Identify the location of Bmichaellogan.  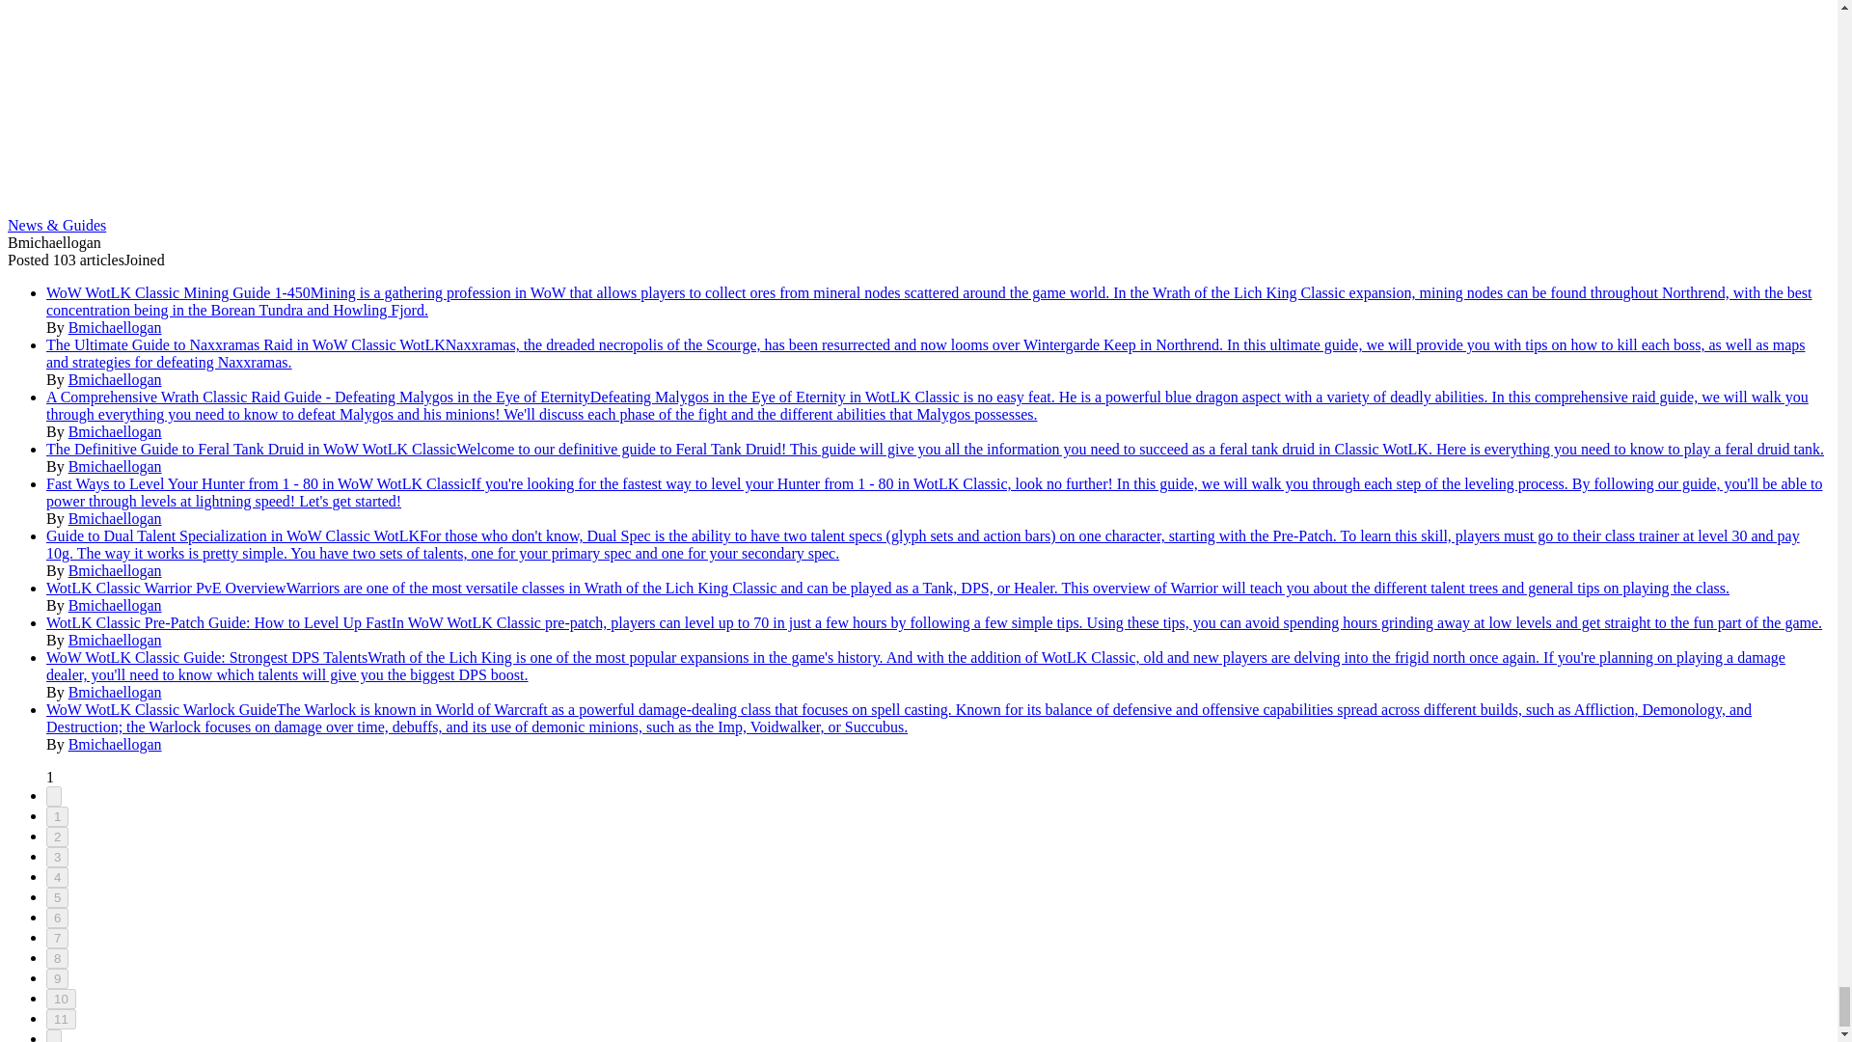
(116, 378).